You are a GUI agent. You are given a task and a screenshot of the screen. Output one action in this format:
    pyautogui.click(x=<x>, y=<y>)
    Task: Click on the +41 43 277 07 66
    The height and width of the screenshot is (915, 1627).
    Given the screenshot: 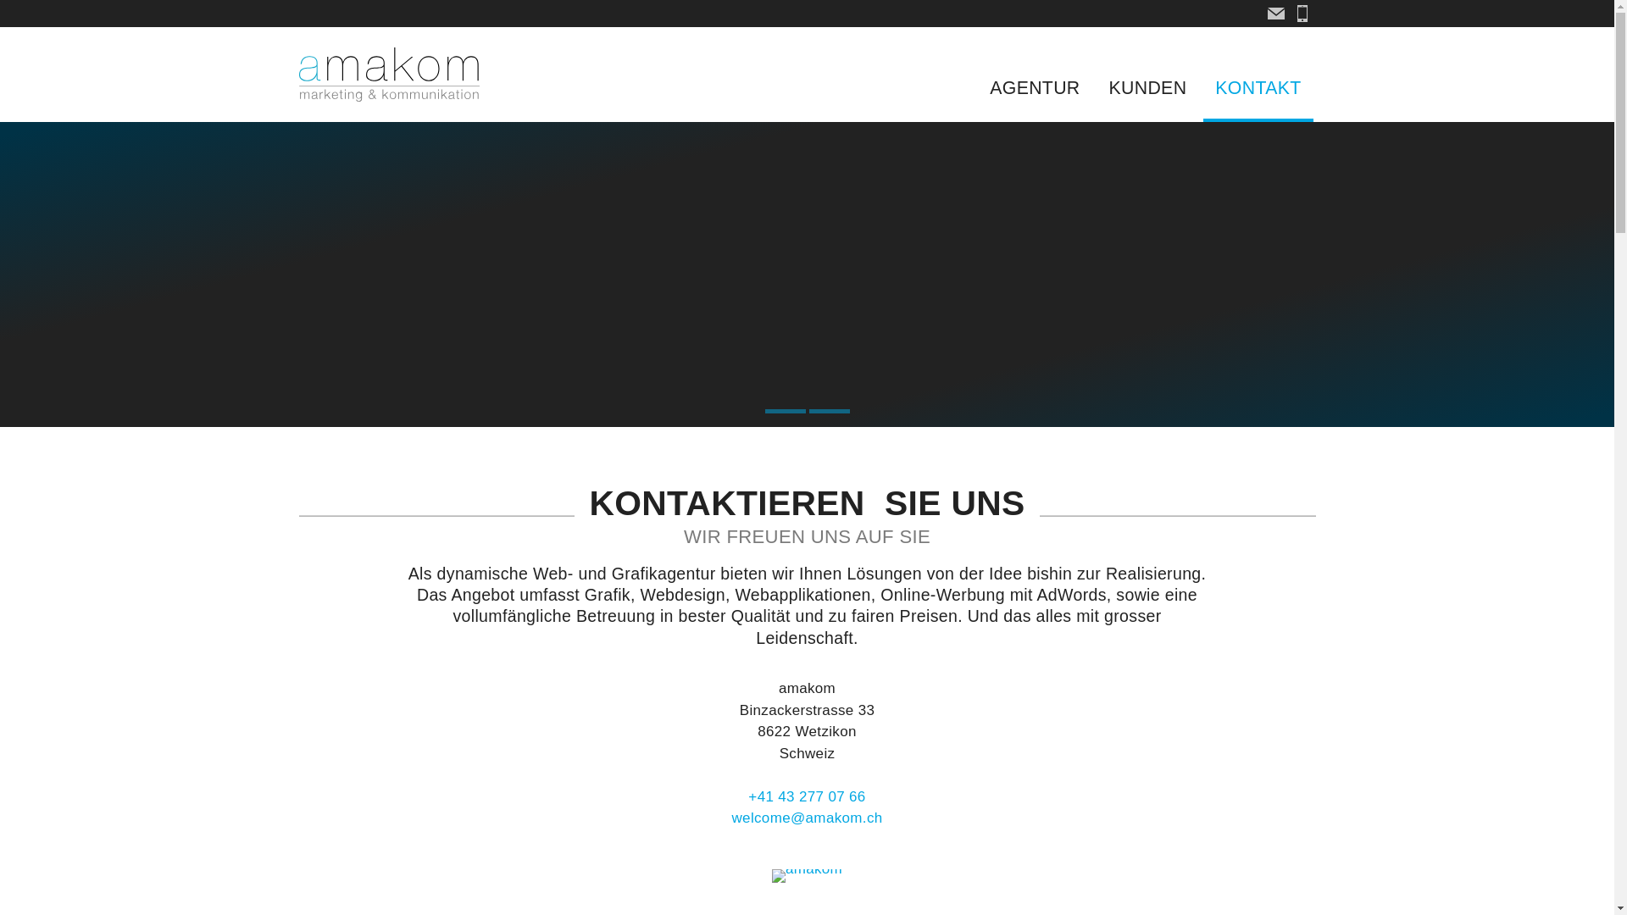 What is the action you would take?
    pyautogui.click(x=807, y=796)
    